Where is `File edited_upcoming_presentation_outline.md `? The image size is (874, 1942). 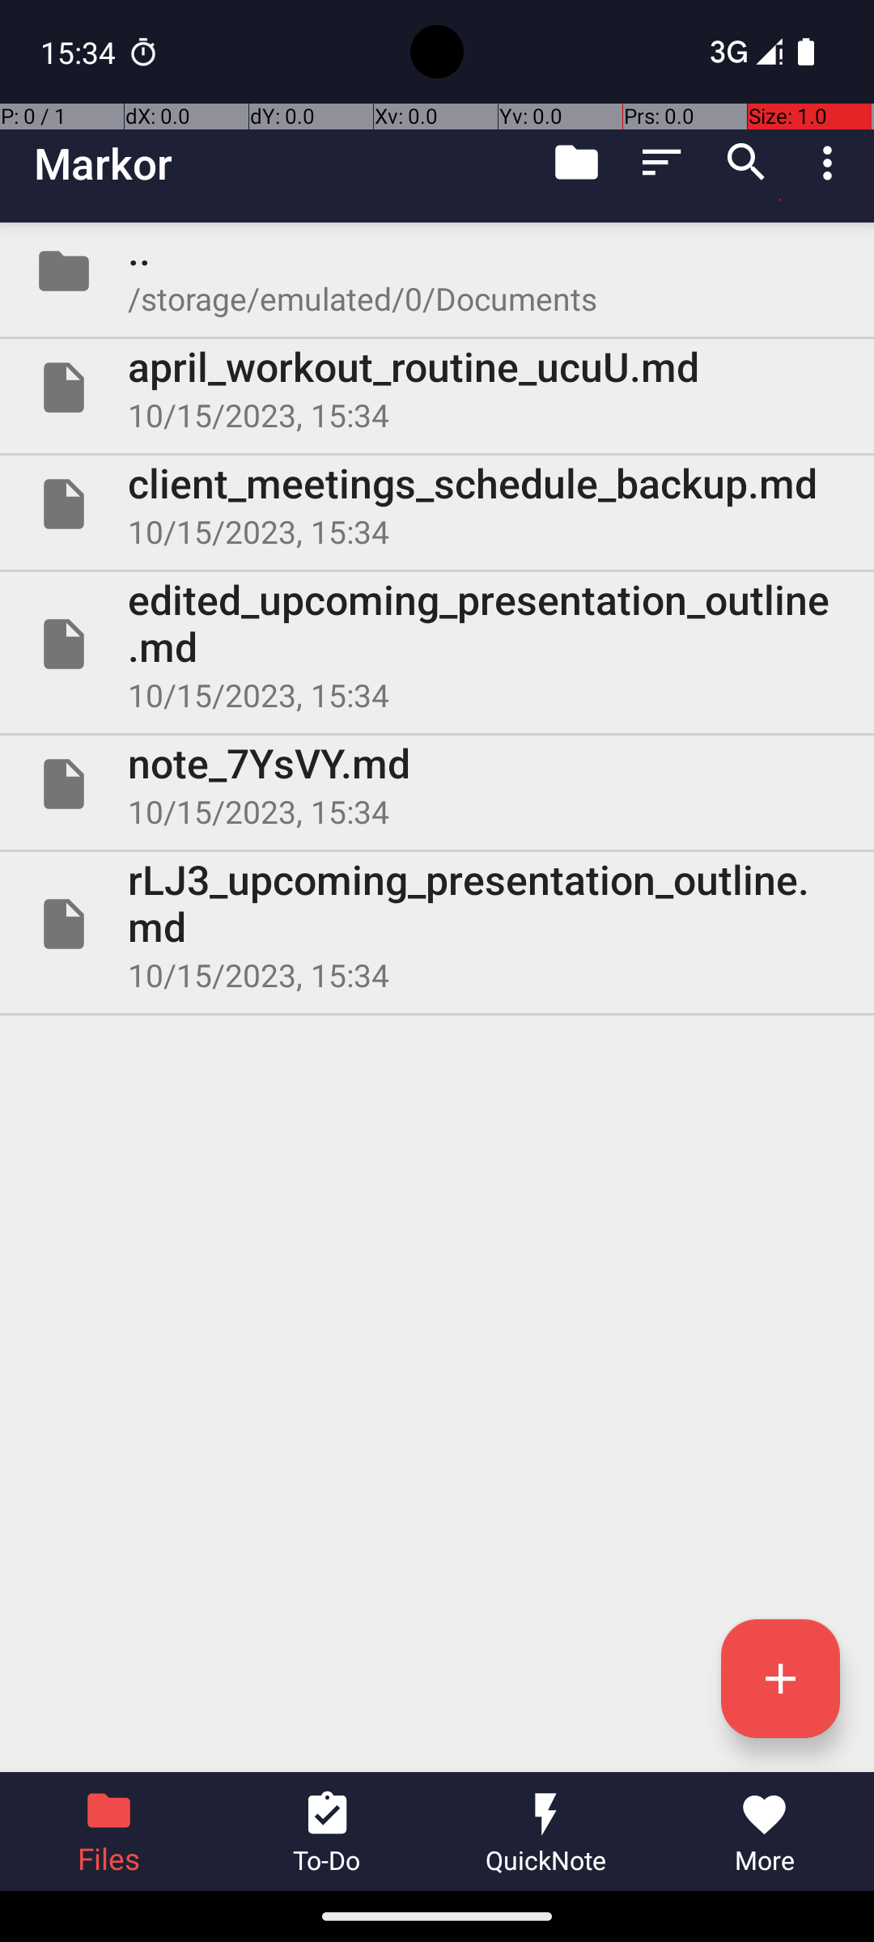
File edited_upcoming_presentation_outline.md  is located at coordinates (437, 644).